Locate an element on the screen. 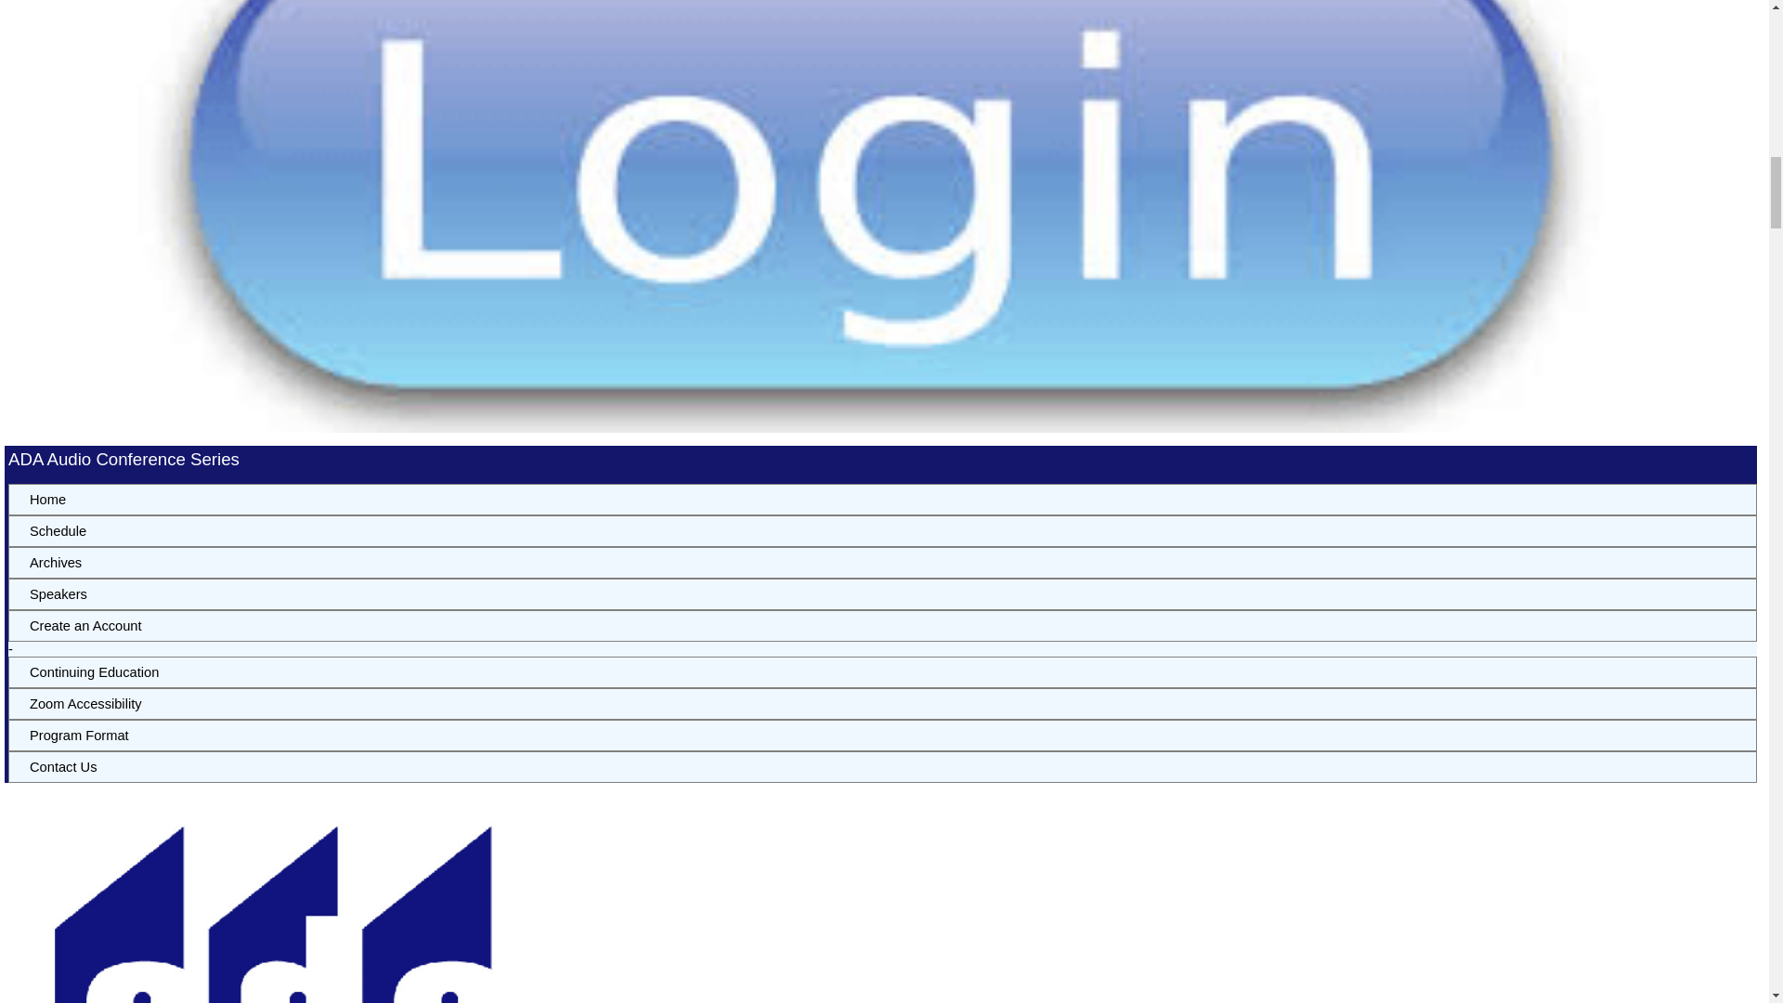 This screenshot has height=1003, width=1783. Archives is located at coordinates (882, 563).